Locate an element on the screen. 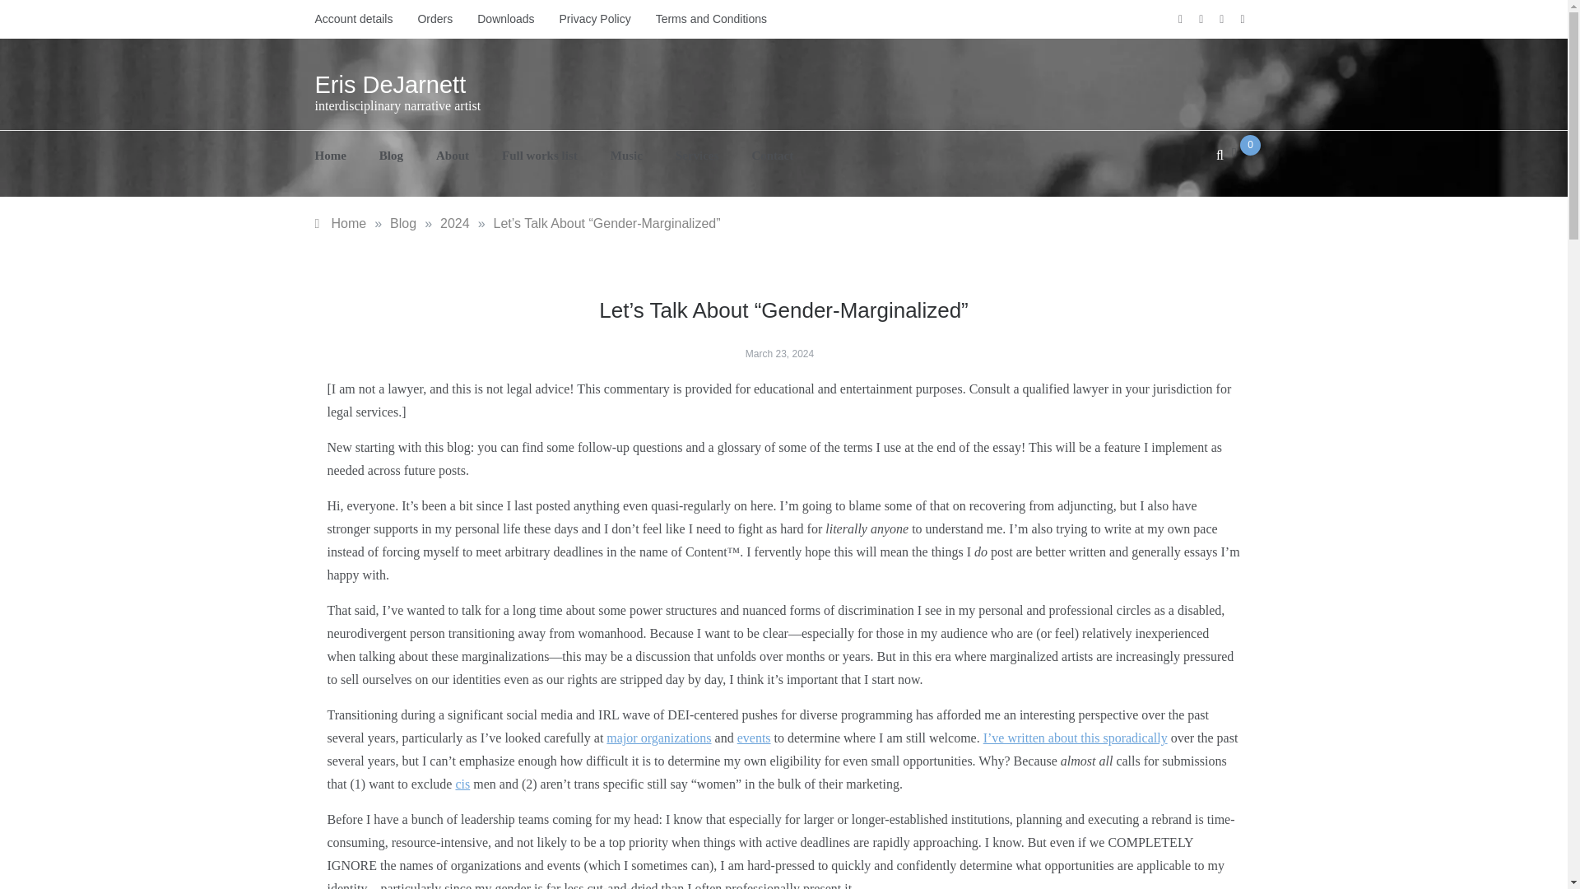  Privacy Policy is located at coordinates (594, 19).